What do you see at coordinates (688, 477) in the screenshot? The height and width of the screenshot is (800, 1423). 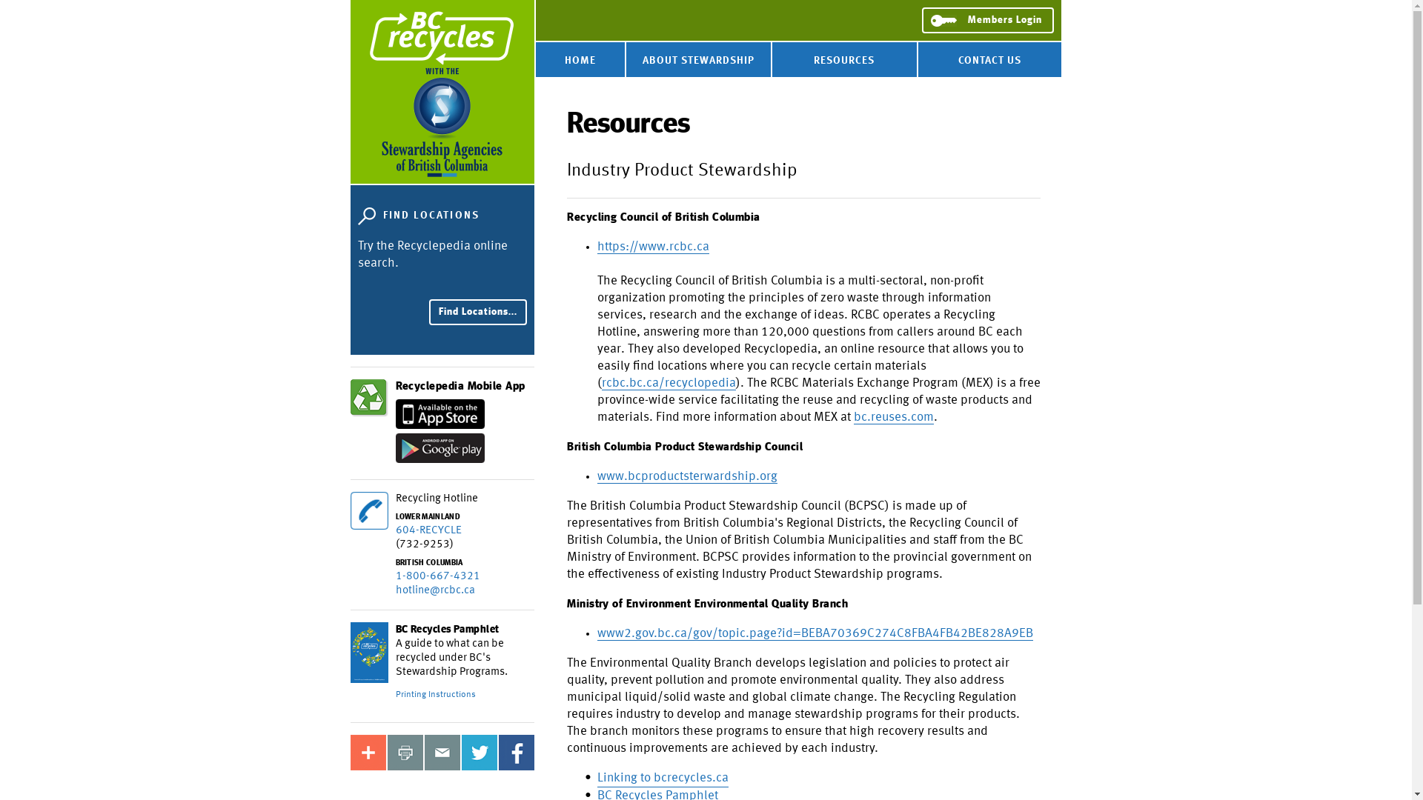 I see `www.bcproductsterwardship.org` at bounding box center [688, 477].